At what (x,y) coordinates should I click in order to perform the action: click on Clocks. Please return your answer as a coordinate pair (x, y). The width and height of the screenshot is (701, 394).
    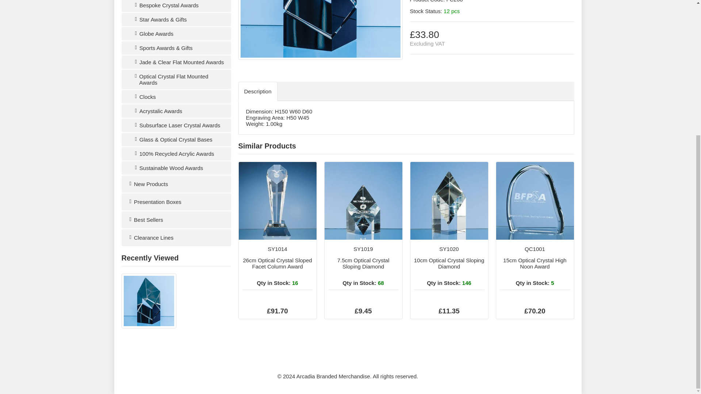
    Looking at the image, I should click on (176, 97).